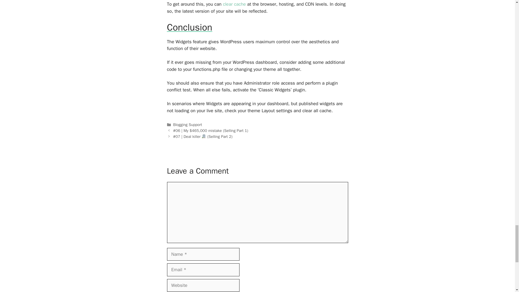  What do you see at coordinates (235, 4) in the screenshot?
I see `clear cache` at bounding box center [235, 4].